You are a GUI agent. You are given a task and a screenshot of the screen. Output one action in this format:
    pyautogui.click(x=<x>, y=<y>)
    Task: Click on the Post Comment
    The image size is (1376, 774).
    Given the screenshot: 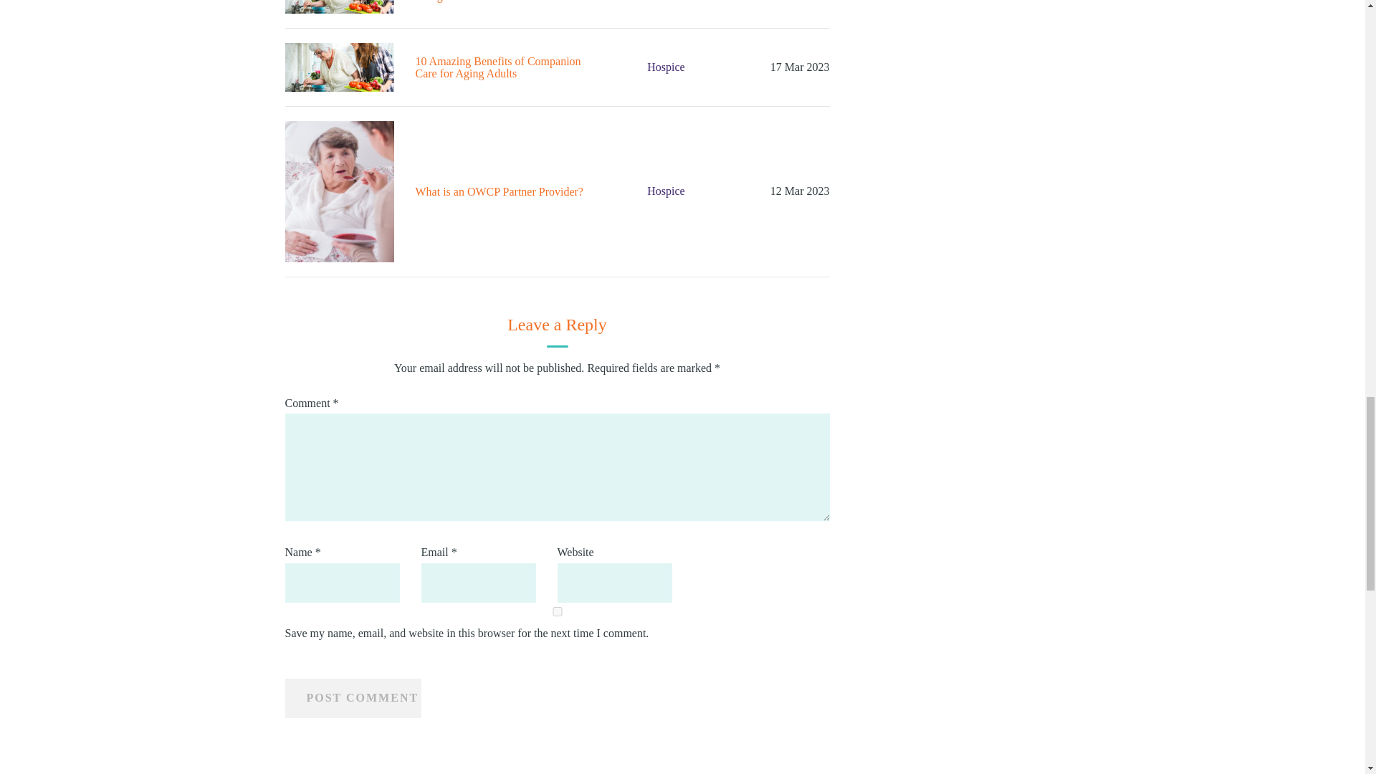 What is the action you would take?
    pyautogui.click(x=353, y=698)
    